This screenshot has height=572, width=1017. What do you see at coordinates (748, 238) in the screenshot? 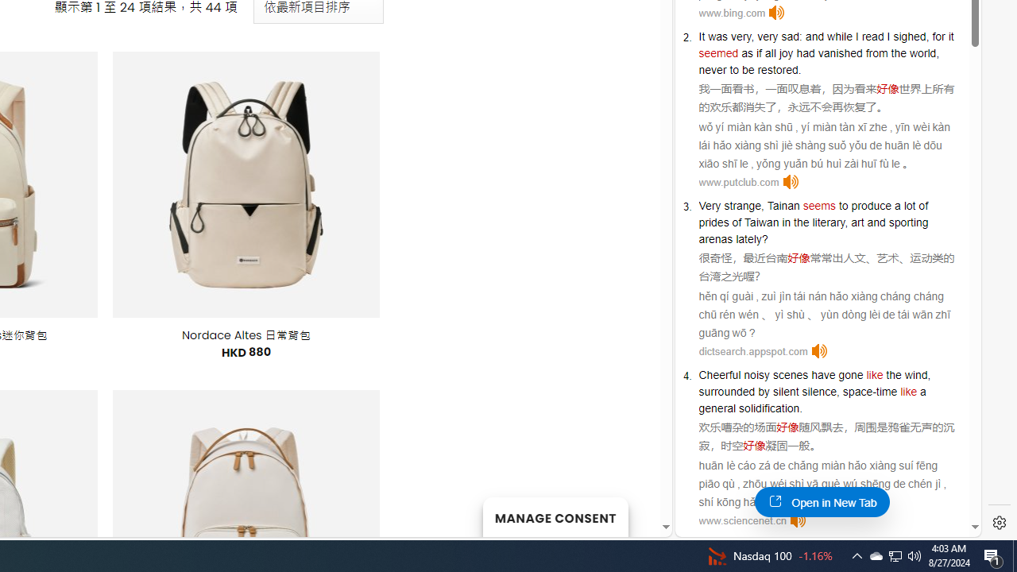
I see `lately` at bounding box center [748, 238].